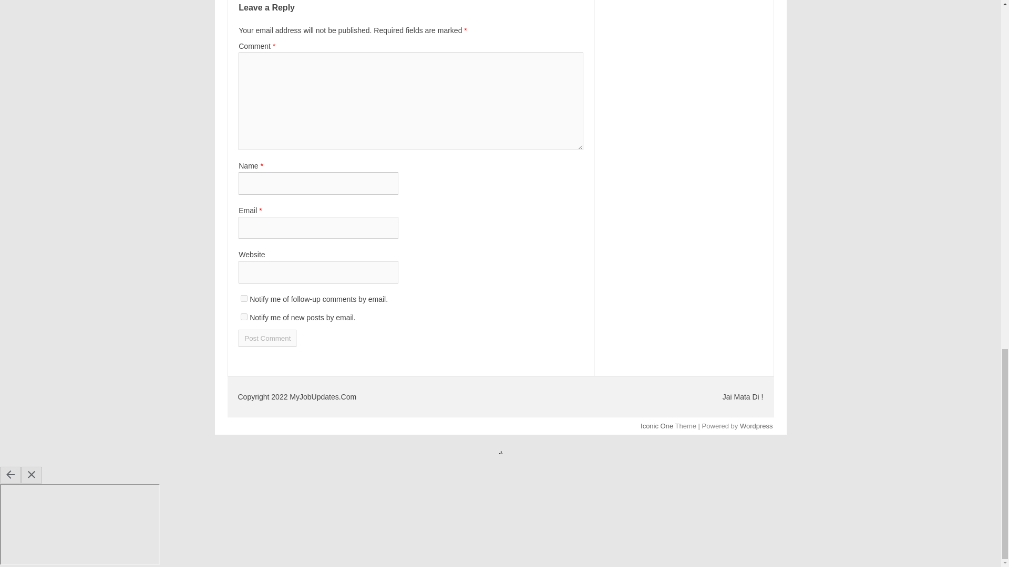 The width and height of the screenshot is (1009, 567). I want to click on Iconic One, so click(657, 425).